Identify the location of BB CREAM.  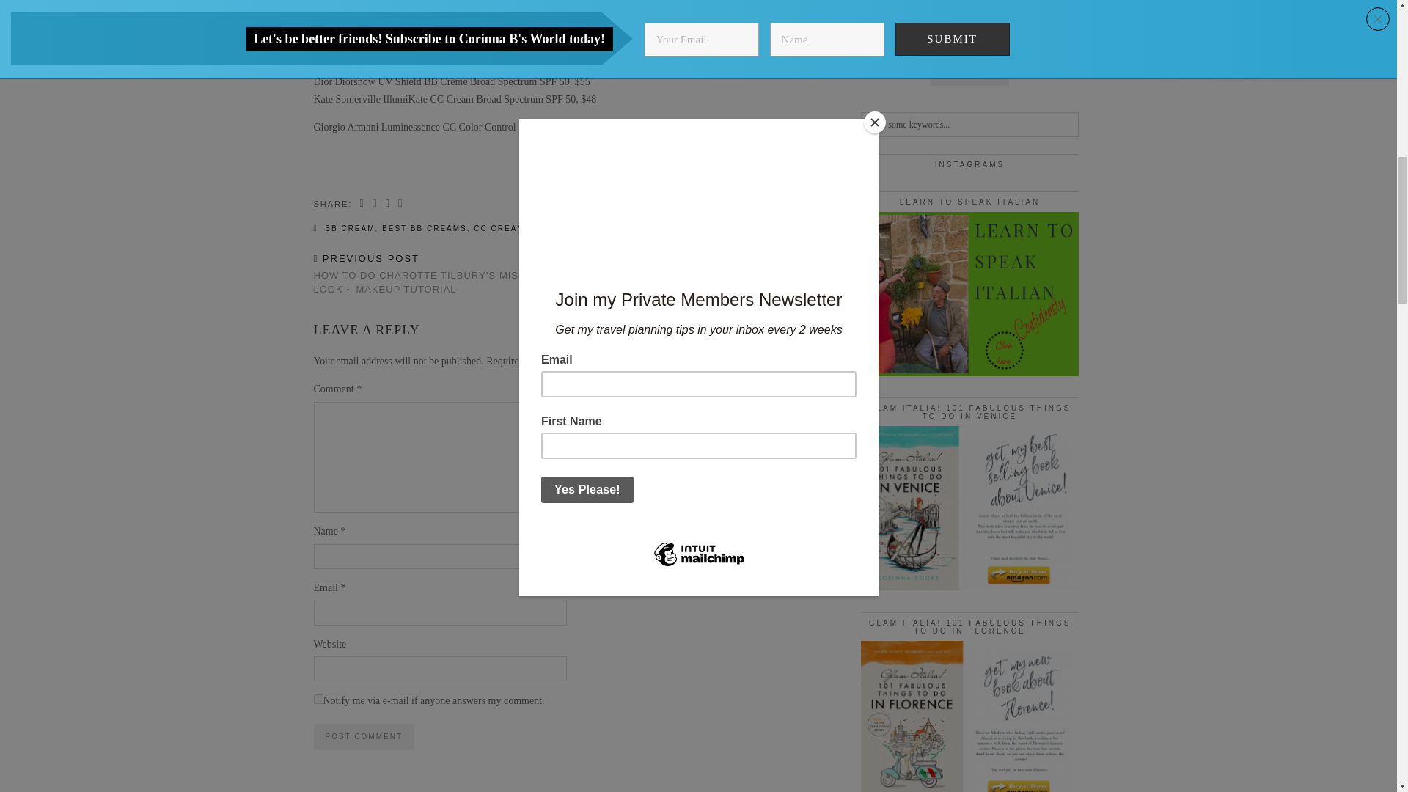
(349, 228).